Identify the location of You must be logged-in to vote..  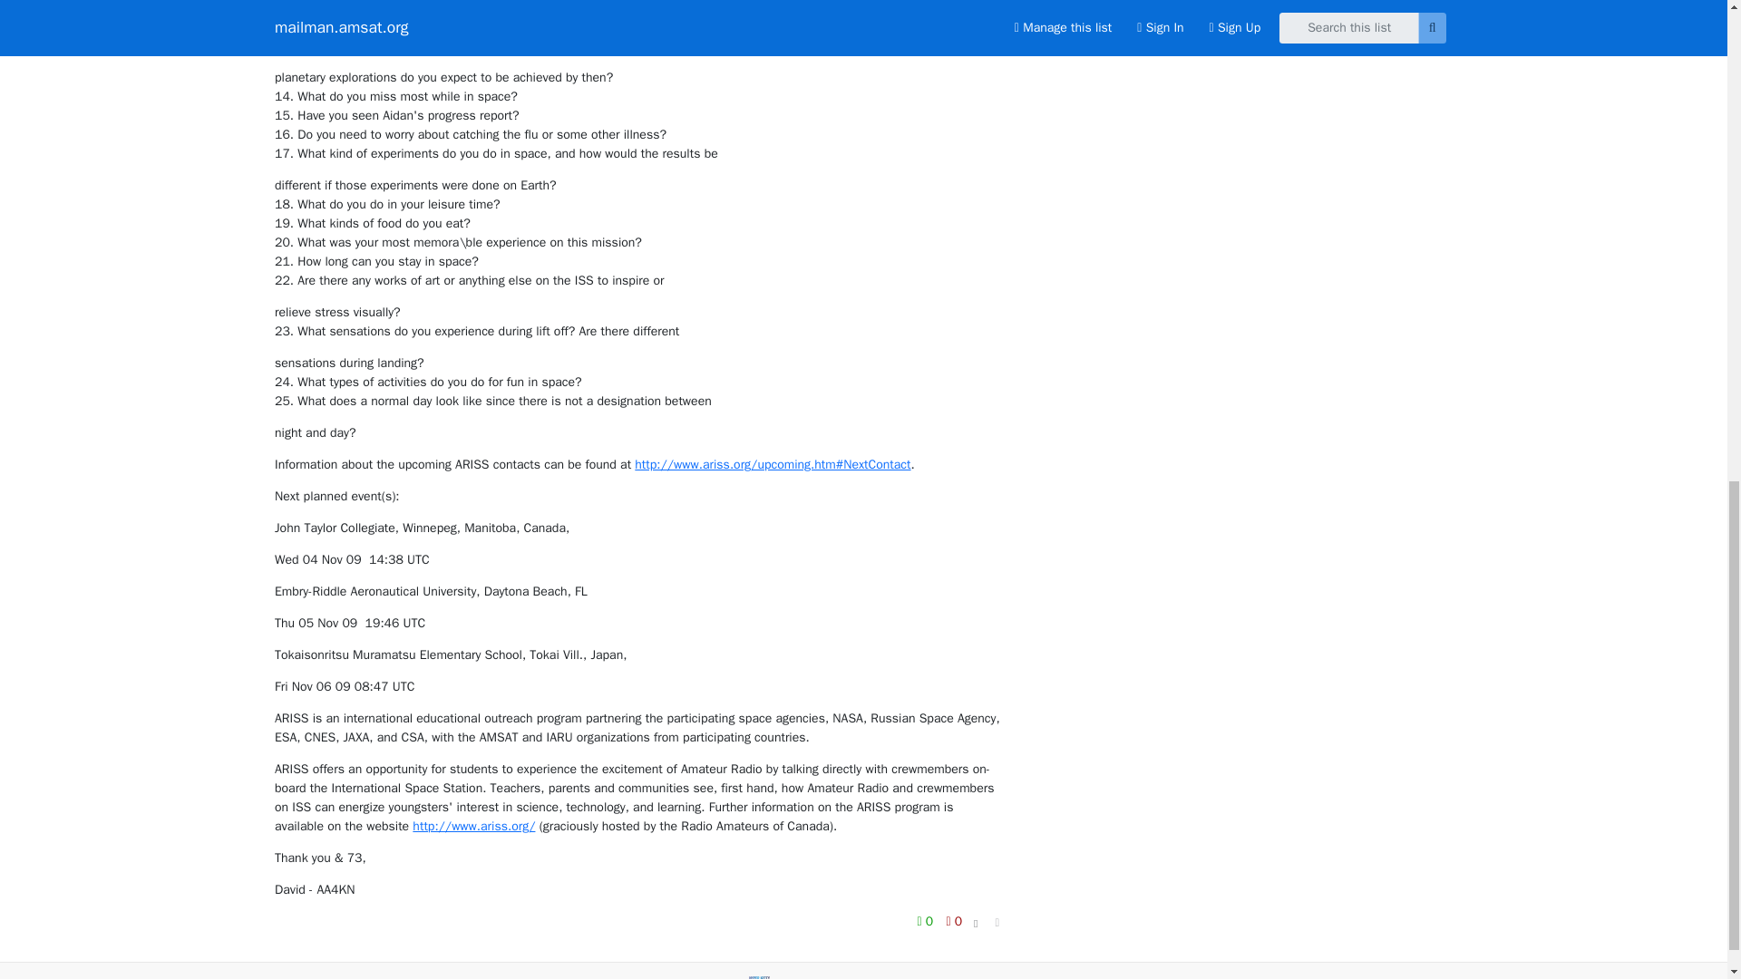
(927, 921).